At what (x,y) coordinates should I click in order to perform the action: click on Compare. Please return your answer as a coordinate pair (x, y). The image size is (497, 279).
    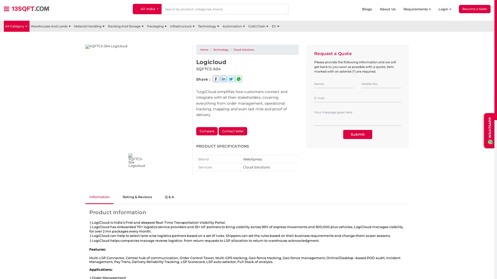
    Looking at the image, I should click on (207, 131).